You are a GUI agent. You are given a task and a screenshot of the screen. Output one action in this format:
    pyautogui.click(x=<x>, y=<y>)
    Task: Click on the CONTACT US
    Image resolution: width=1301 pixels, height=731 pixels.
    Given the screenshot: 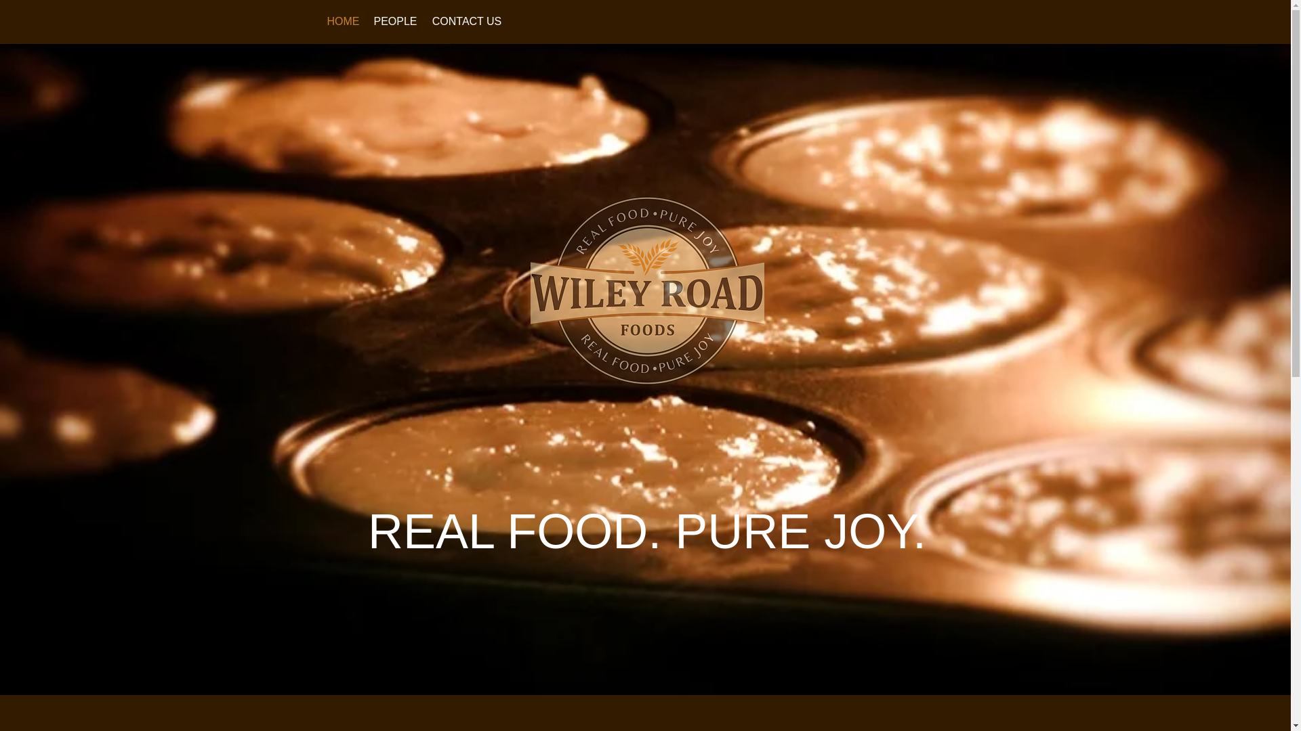 What is the action you would take?
    pyautogui.click(x=466, y=21)
    